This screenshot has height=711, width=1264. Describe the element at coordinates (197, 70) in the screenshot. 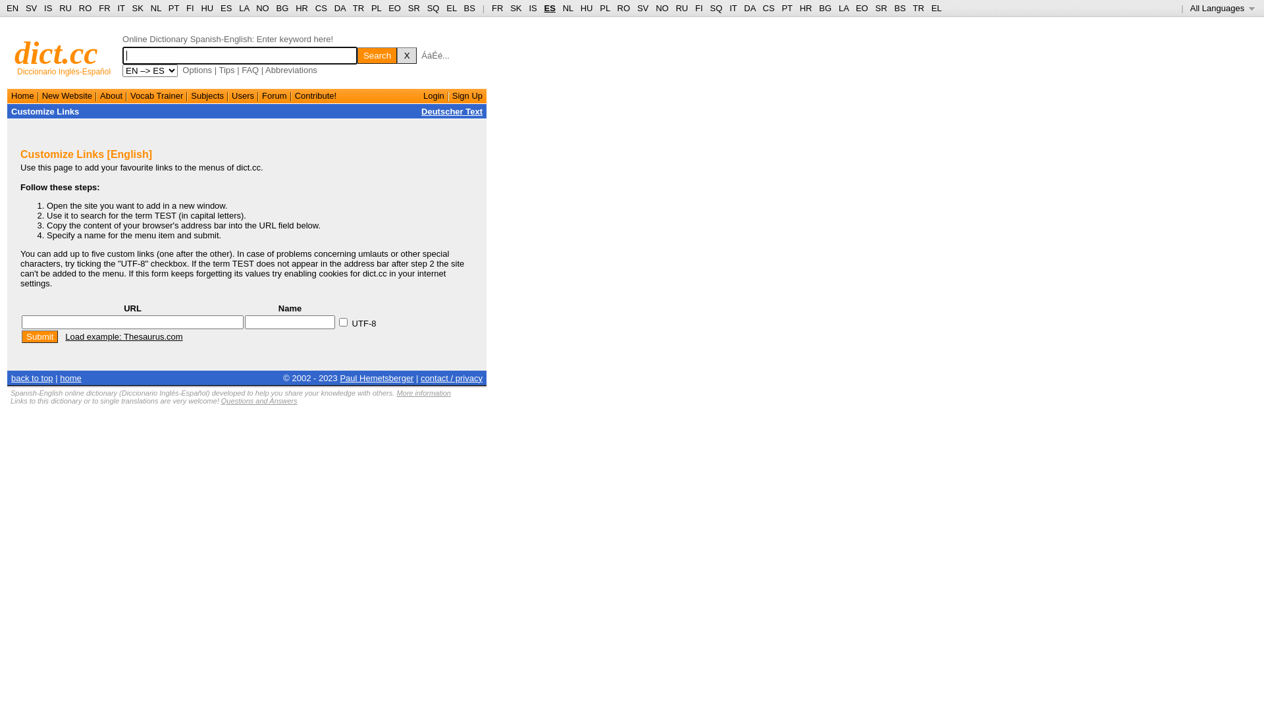

I see `Options` at that location.